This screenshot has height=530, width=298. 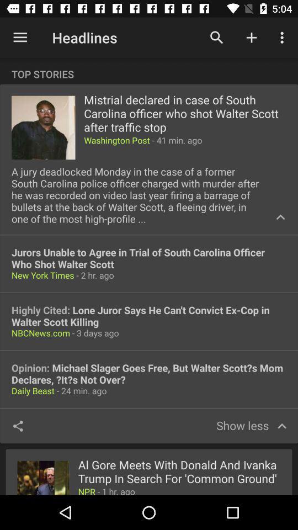 I want to click on click on the text in the option at the bottom of the page, so click(x=180, y=473).